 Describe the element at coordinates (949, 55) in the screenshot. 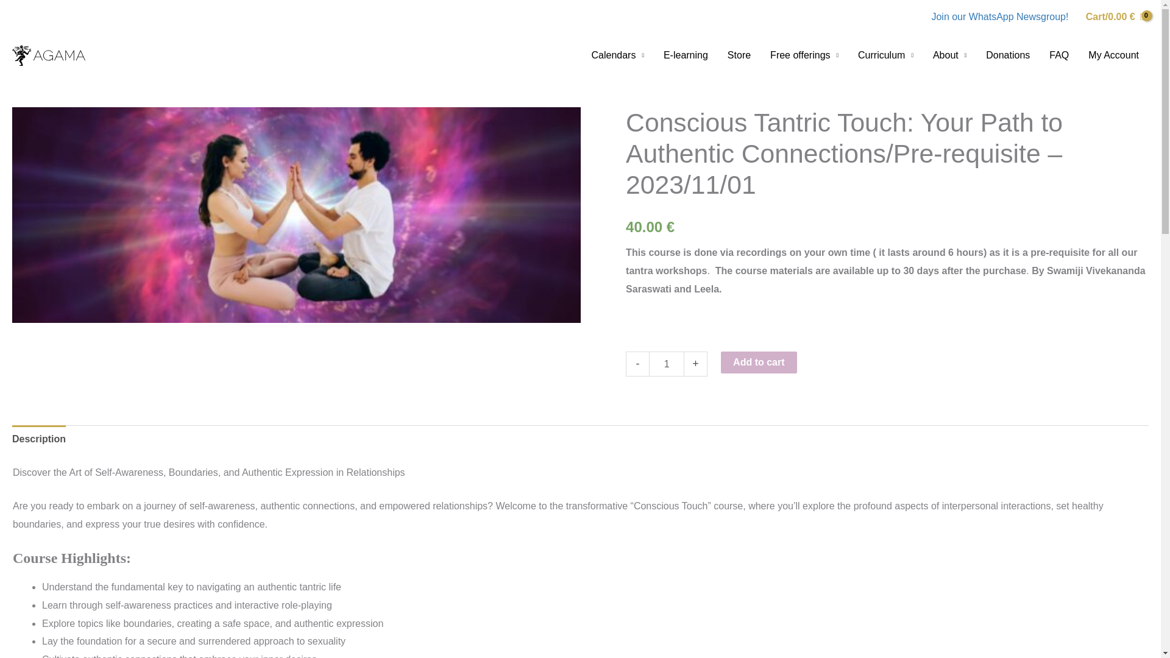

I see `About` at that location.